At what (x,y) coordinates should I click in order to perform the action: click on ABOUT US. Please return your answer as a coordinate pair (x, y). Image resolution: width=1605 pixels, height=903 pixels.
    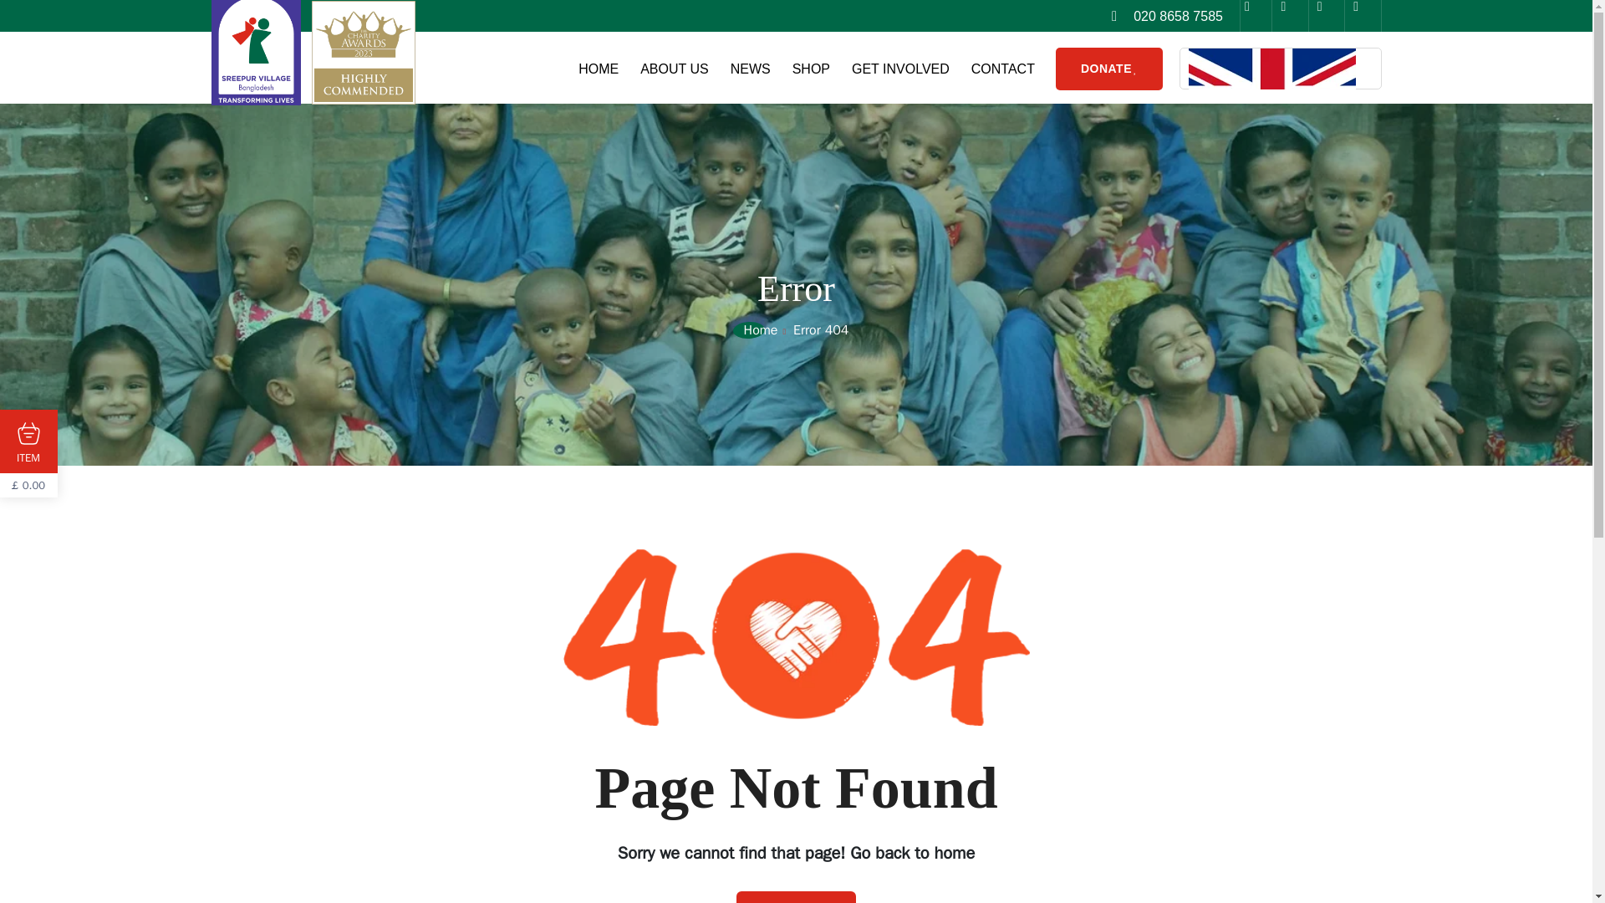
    Looking at the image, I should click on (675, 69).